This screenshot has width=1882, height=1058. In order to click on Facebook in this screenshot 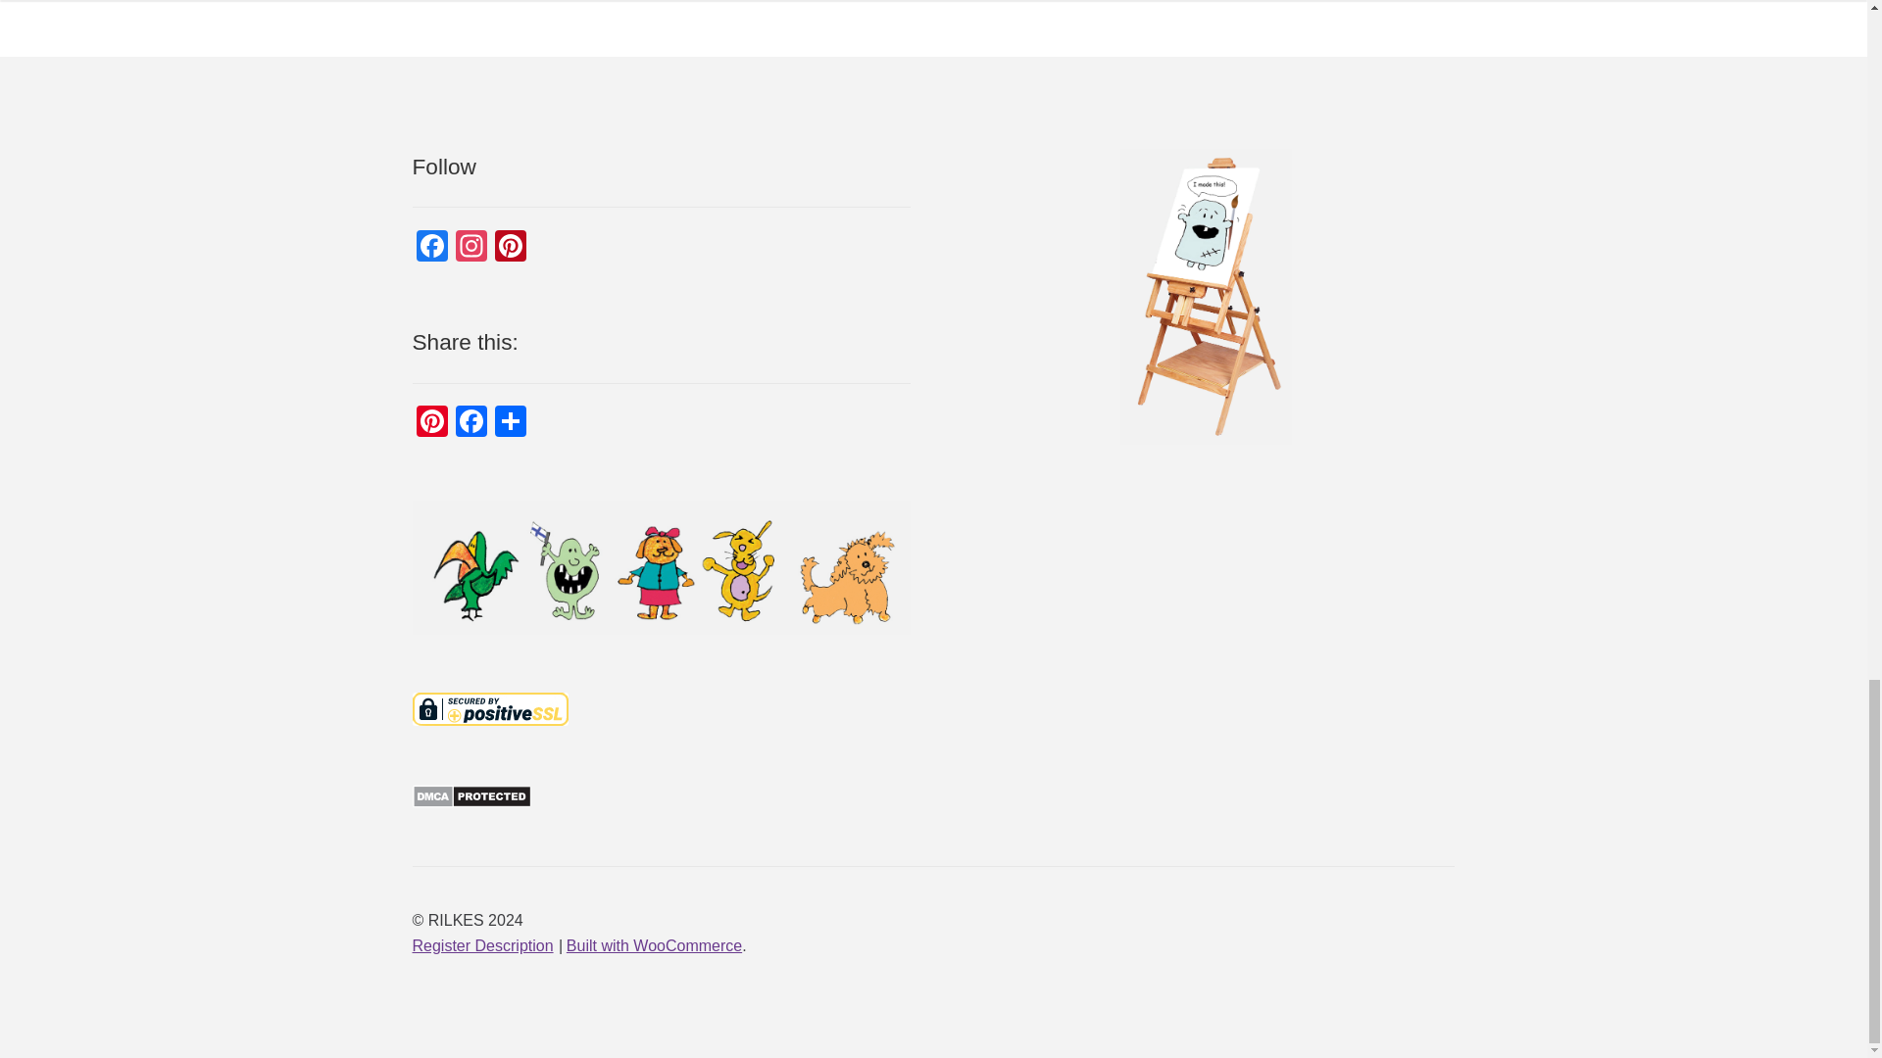, I will do `click(470, 423)`.